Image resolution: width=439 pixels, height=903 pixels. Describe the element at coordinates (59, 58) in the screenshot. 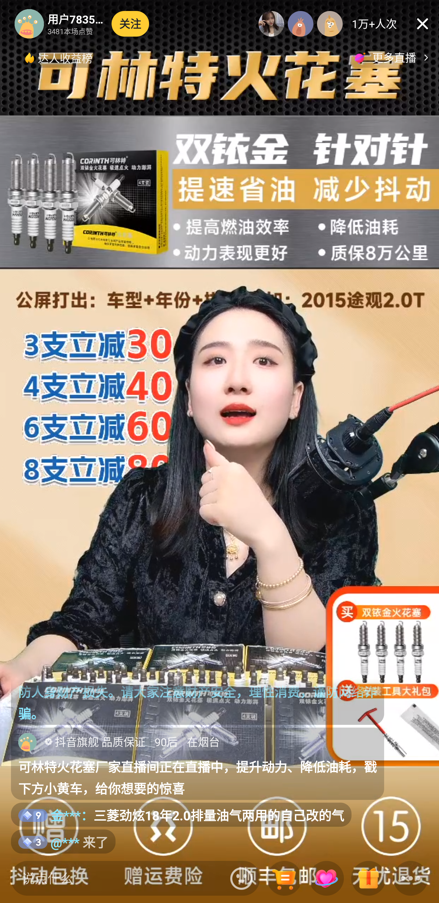

I see `达人收益榜，按钮` at that location.